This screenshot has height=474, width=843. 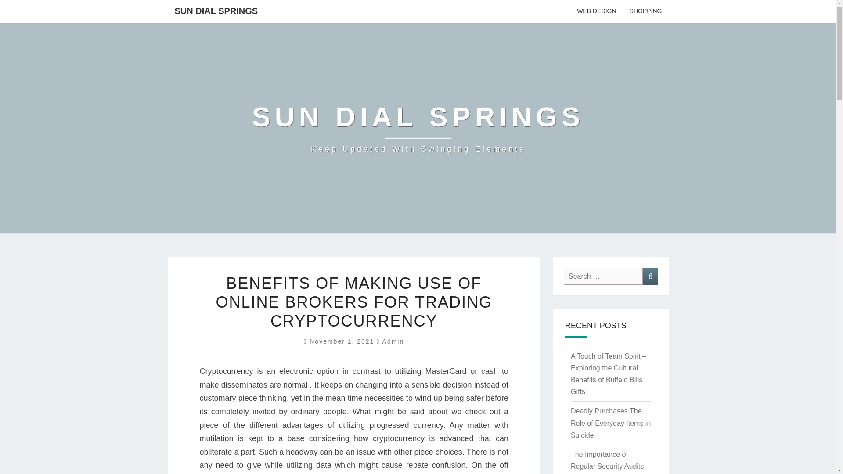 What do you see at coordinates (216, 11) in the screenshot?
I see `Search for:` at bounding box center [216, 11].